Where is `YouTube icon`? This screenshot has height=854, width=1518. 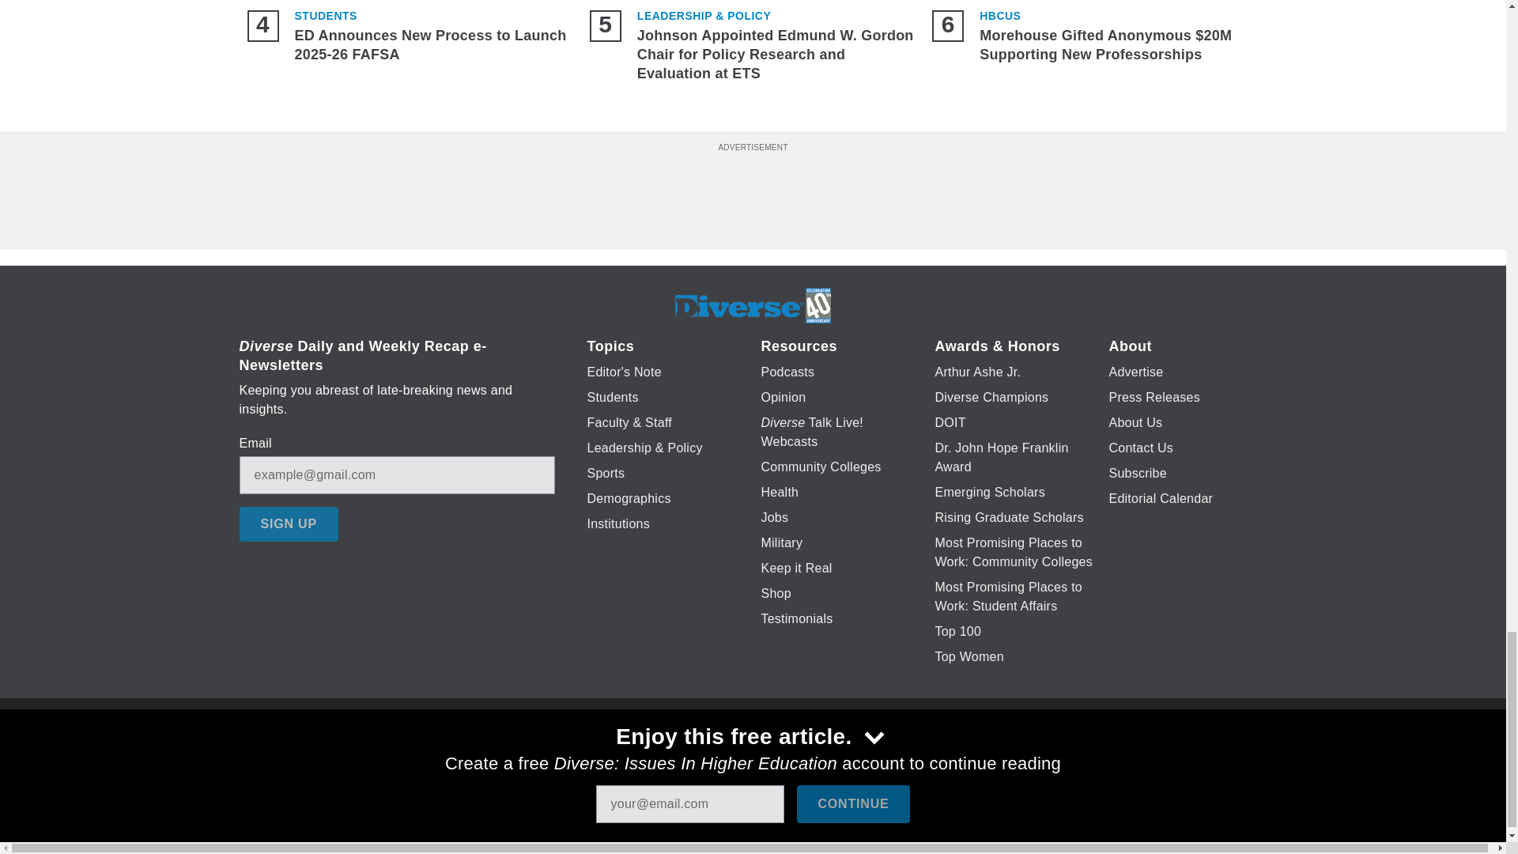 YouTube icon is located at coordinates (790, 758).